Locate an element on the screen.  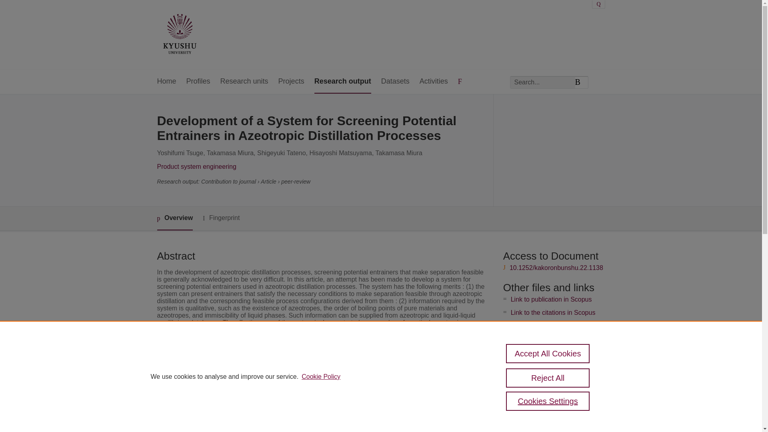
Fingerprint is located at coordinates (221, 218).